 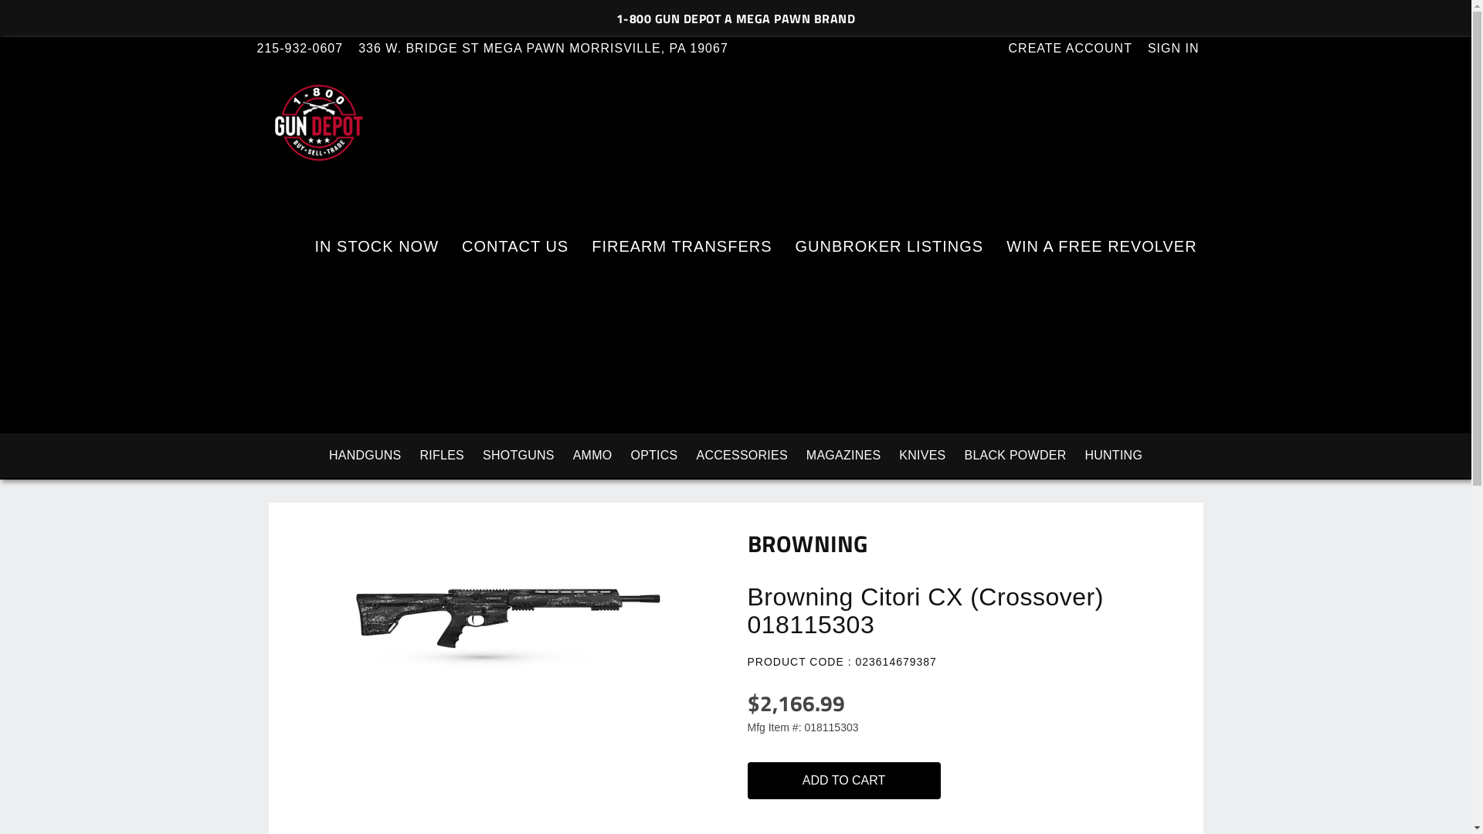 What do you see at coordinates (307, 48) in the screenshot?
I see `215-932-0607` at bounding box center [307, 48].